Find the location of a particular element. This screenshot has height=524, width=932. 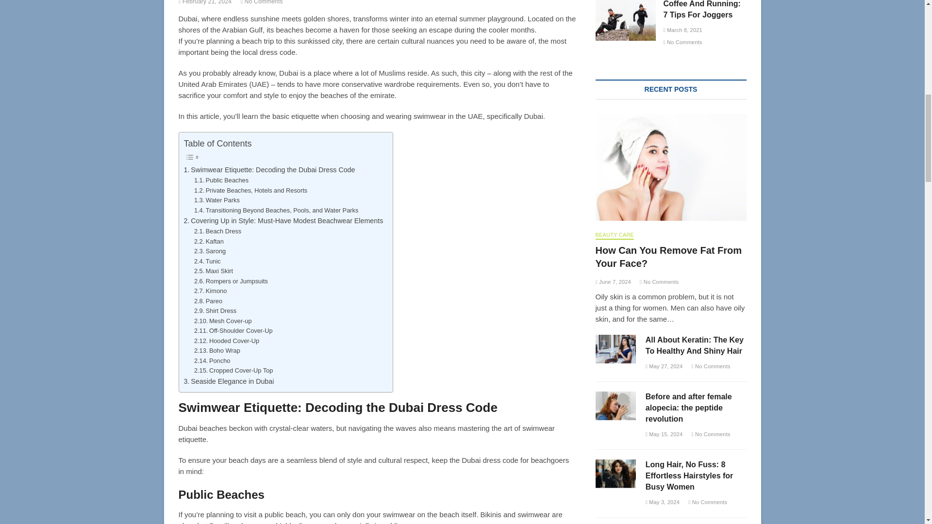

February 21, 2024 is located at coordinates (205, 2).